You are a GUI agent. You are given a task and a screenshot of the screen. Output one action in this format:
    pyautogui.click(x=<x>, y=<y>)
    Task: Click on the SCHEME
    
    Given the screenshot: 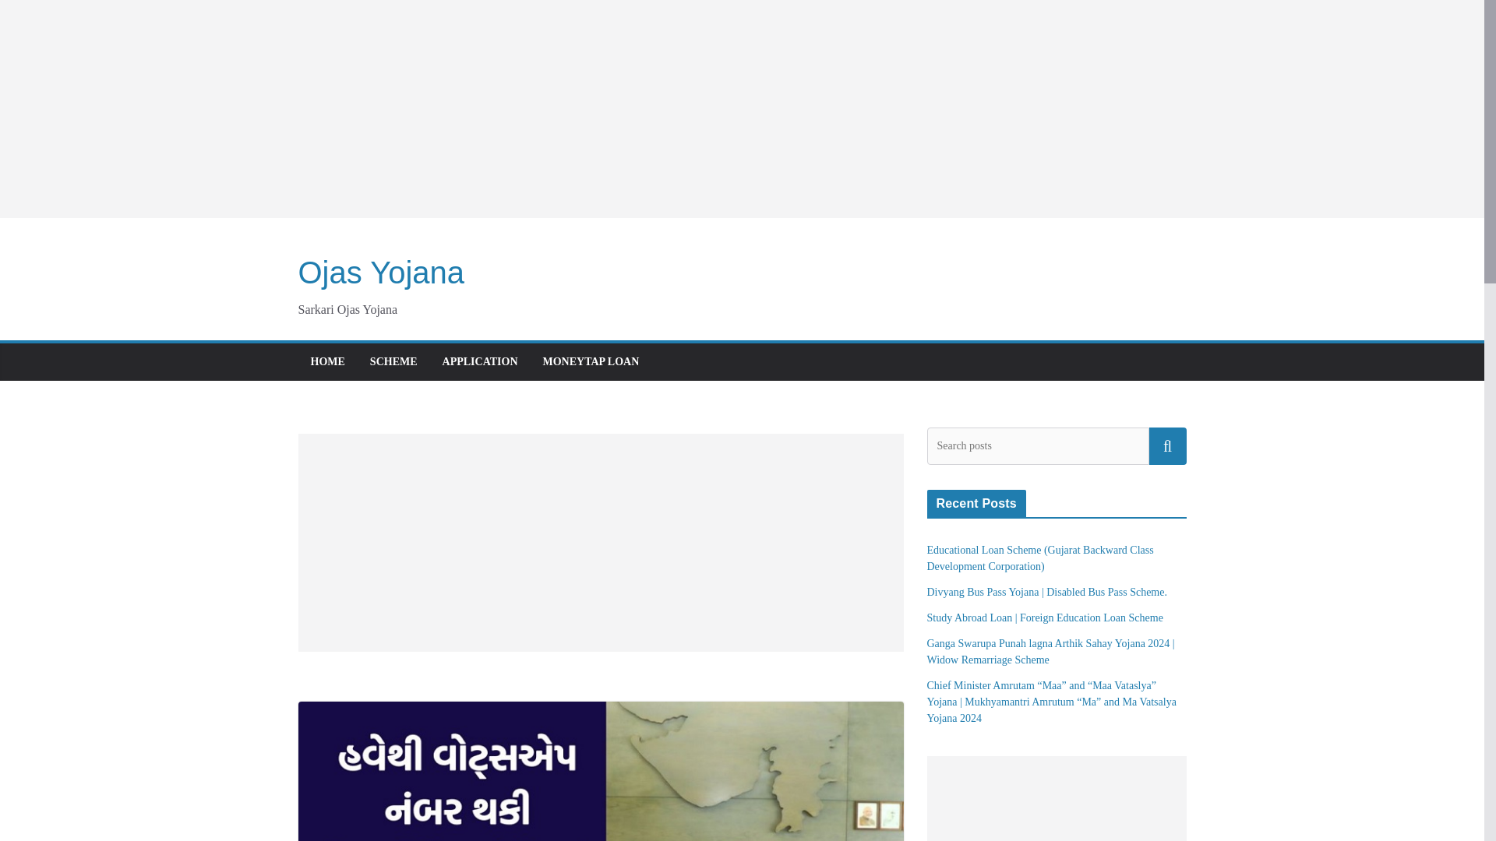 What is the action you would take?
    pyautogui.click(x=393, y=362)
    